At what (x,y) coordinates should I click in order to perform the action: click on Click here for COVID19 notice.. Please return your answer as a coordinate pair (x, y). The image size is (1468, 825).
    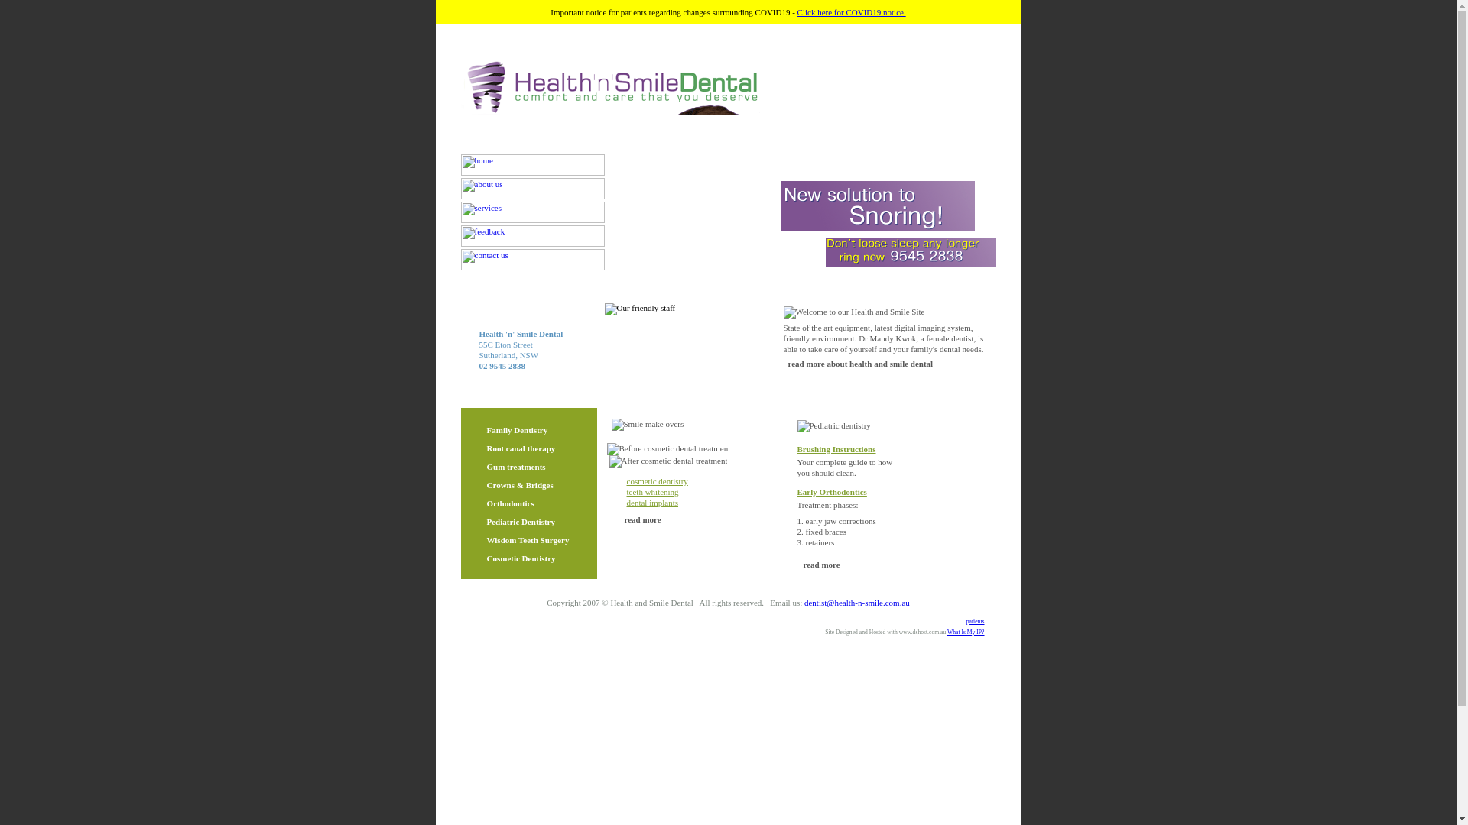
    Looking at the image, I should click on (852, 12).